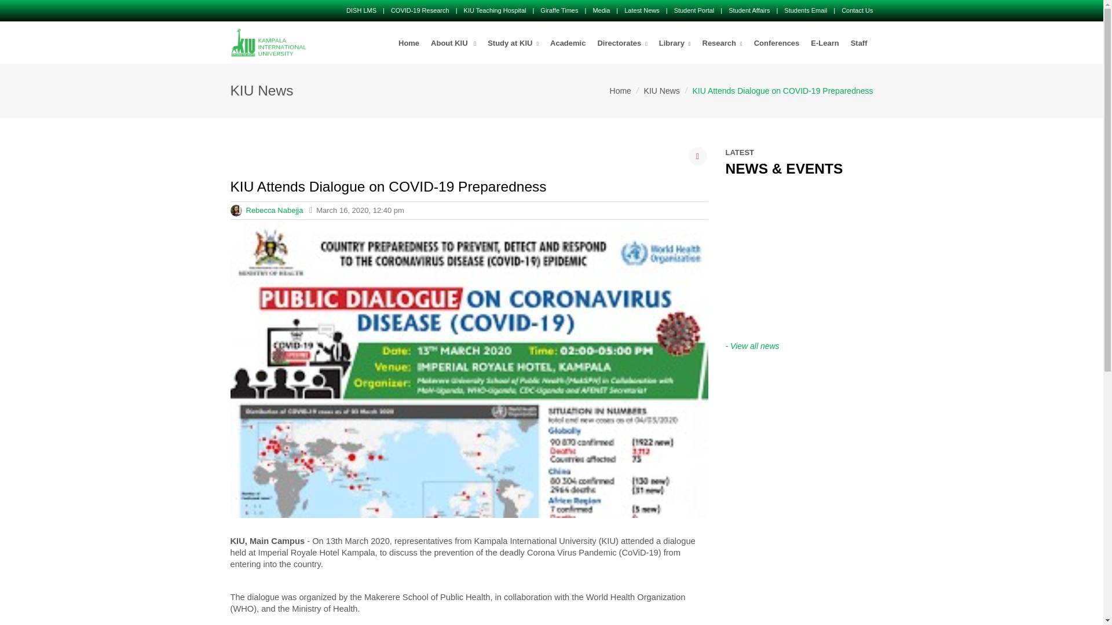 The image size is (1112, 625). Describe the element at coordinates (453, 43) in the screenshot. I see `About KIU` at that location.